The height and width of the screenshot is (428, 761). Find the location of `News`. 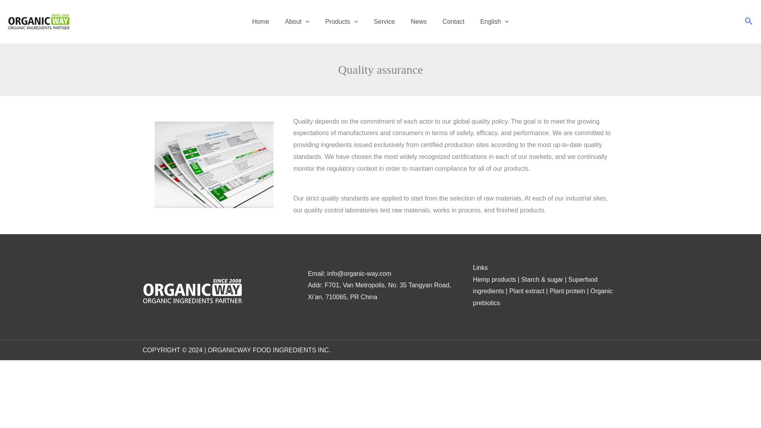

News is located at coordinates (419, 22).